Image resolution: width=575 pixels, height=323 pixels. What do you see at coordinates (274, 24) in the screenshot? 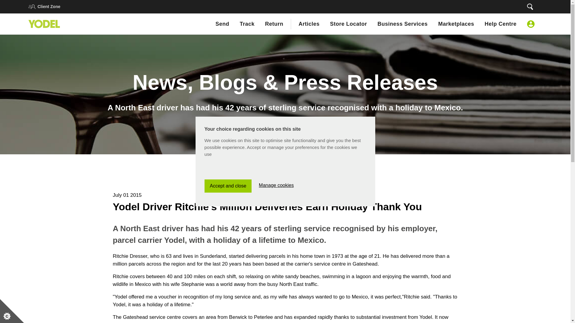
I see `Return` at bounding box center [274, 24].